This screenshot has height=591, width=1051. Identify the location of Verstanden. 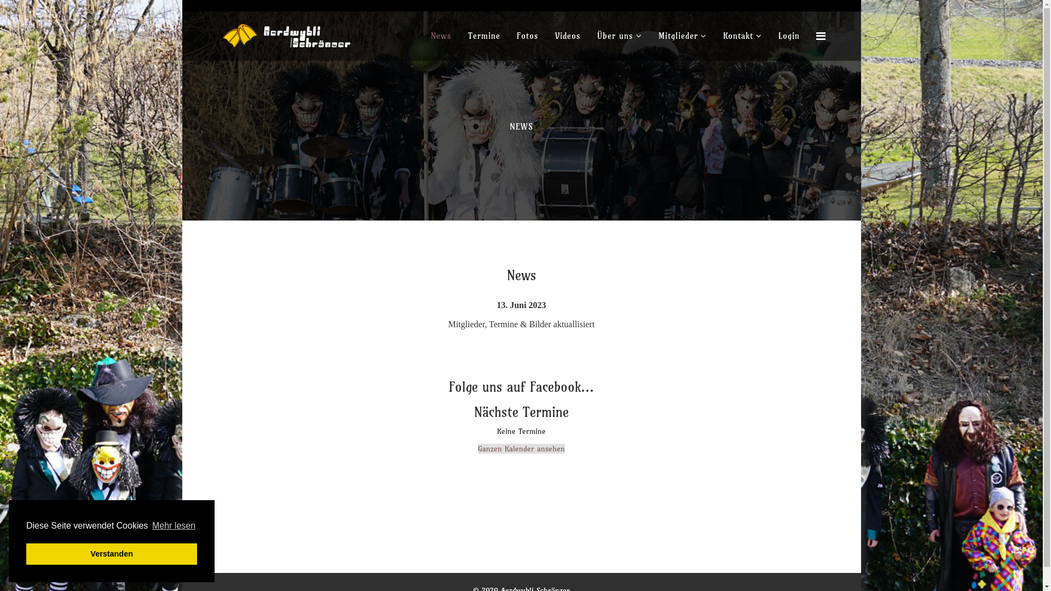
(112, 554).